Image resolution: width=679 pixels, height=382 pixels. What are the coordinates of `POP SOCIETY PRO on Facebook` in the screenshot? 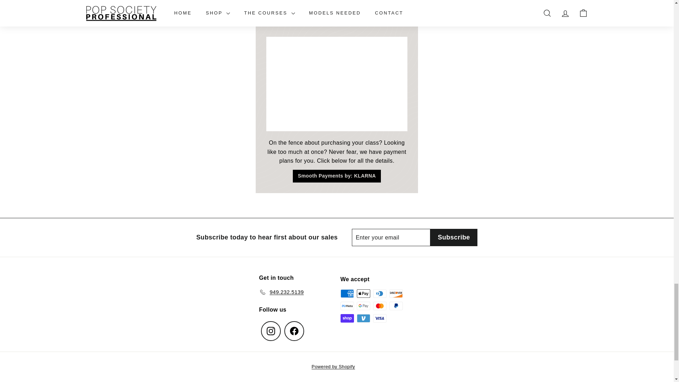 It's located at (294, 331).